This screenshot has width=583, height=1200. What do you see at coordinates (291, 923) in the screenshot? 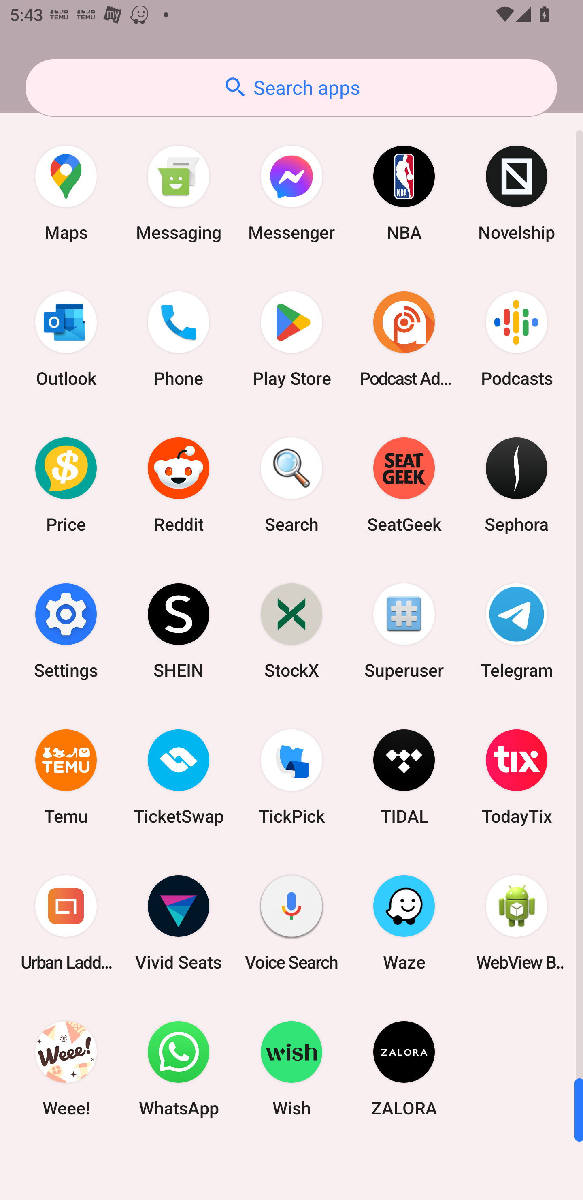
I see `Voice Search` at bounding box center [291, 923].